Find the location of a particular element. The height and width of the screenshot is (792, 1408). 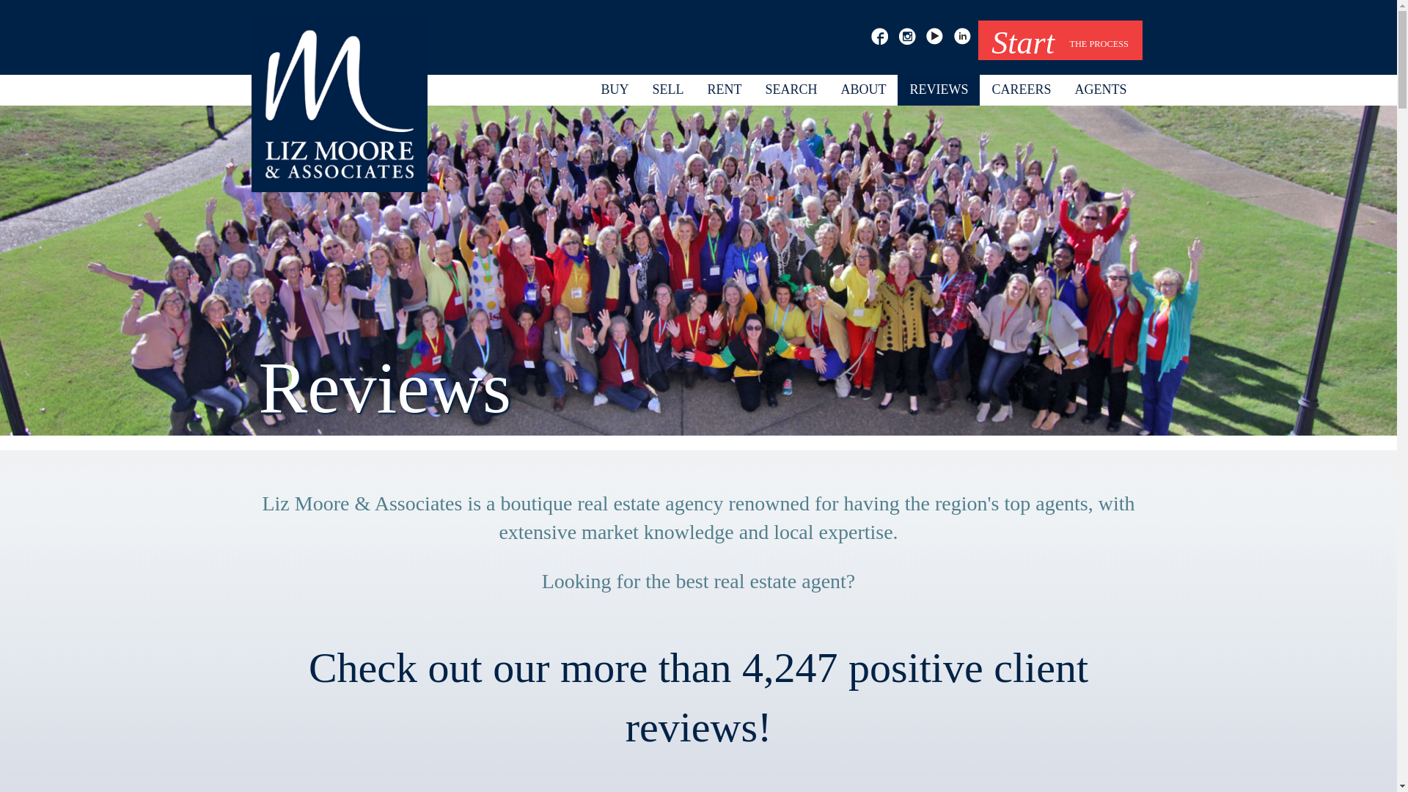

Open link in new window. is located at coordinates (725, 89).